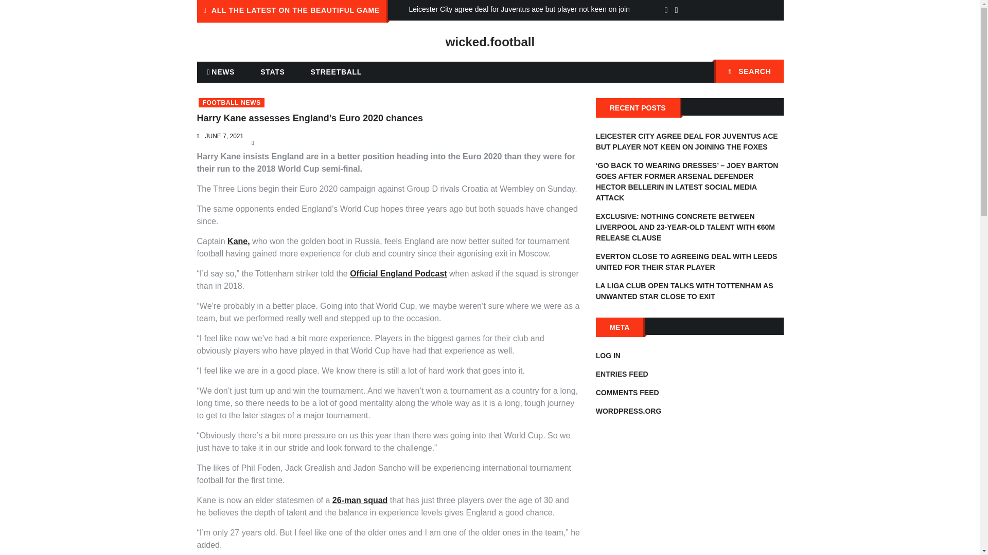 This screenshot has width=988, height=555. I want to click on wicked.football, so click(490, 42).